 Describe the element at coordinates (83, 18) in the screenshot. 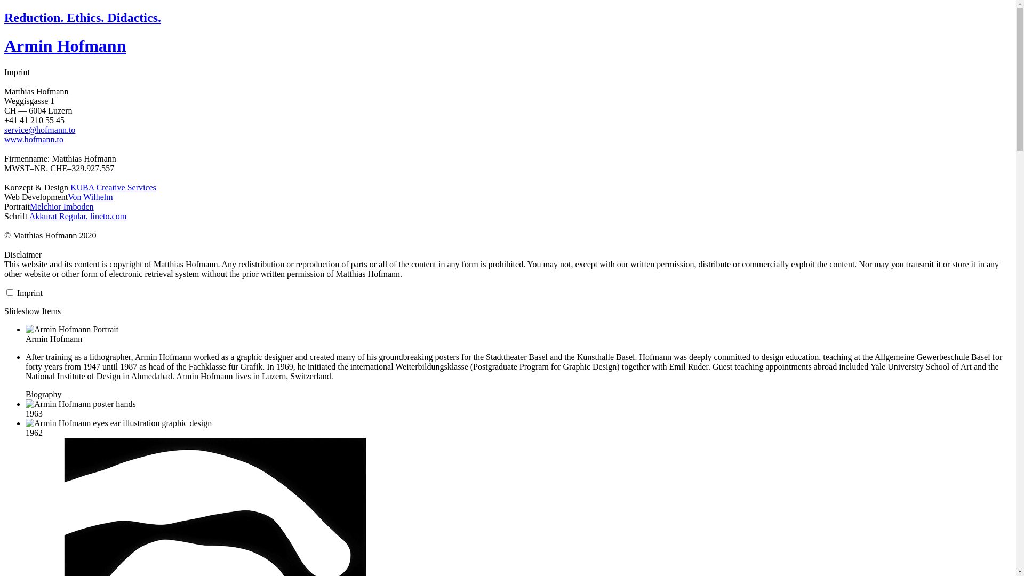

I see `Reduction. Ethics. Didactics.` at that location.